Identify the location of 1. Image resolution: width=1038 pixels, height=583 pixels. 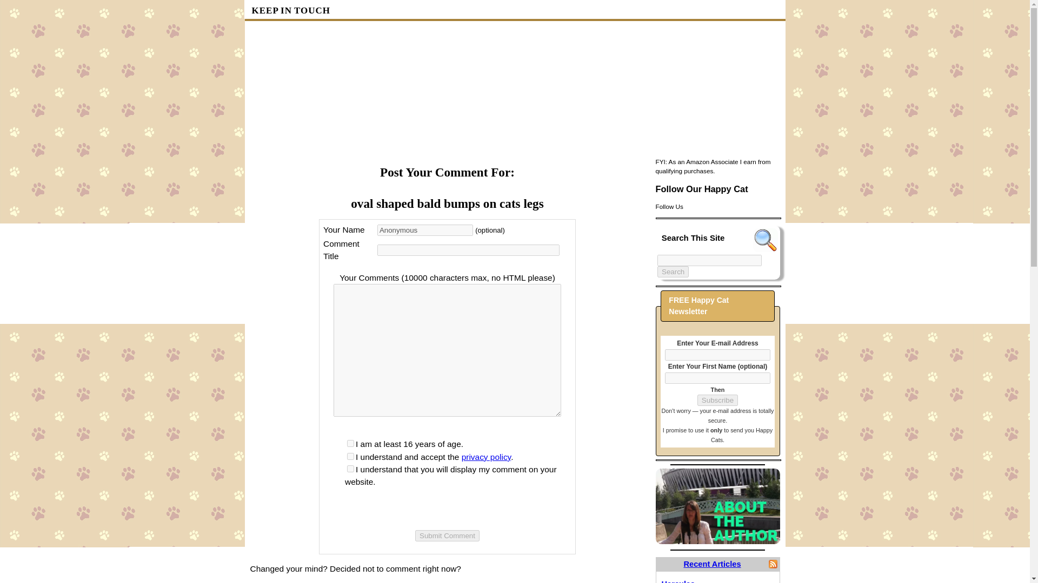
(350, 444).